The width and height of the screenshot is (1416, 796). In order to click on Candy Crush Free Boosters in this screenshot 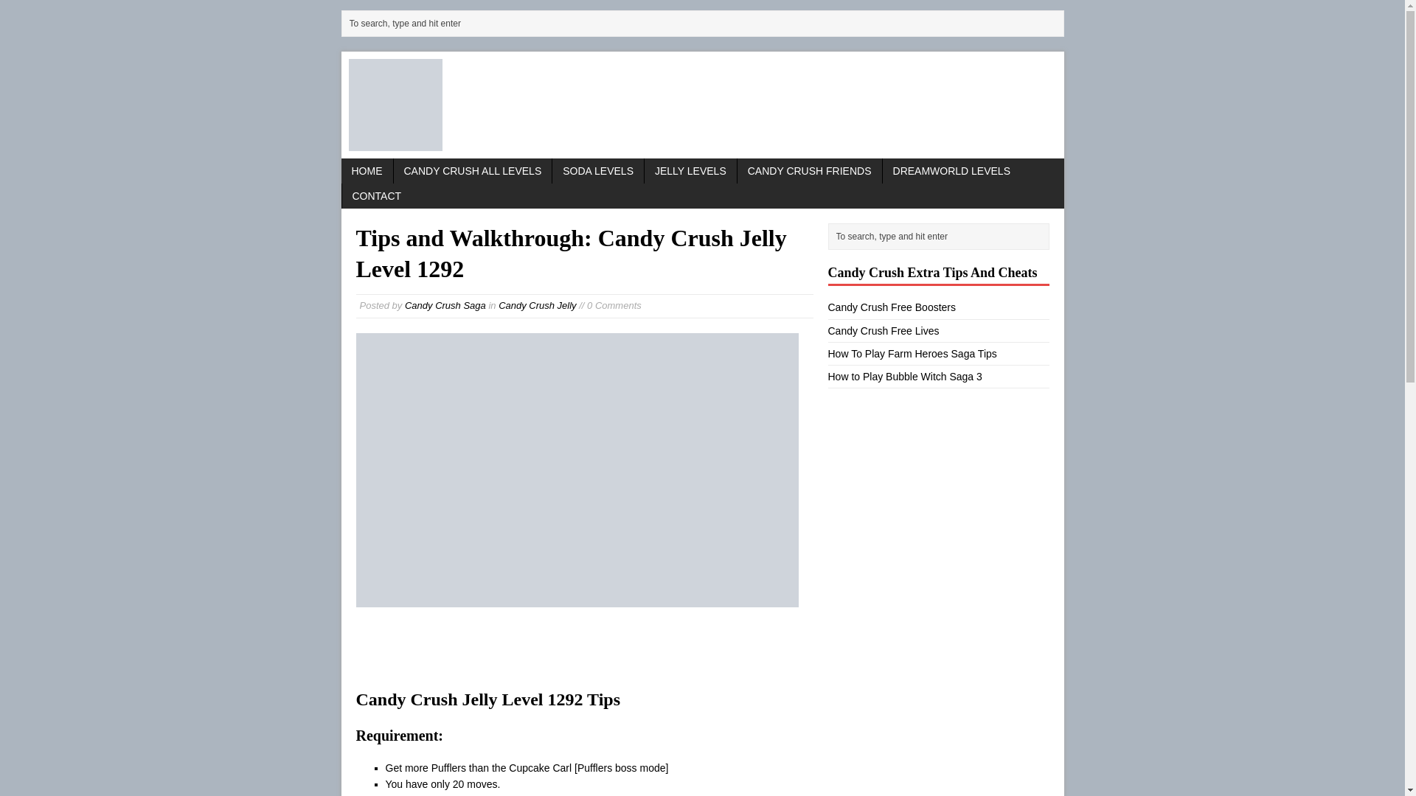, I will do `click(891, 307)`.